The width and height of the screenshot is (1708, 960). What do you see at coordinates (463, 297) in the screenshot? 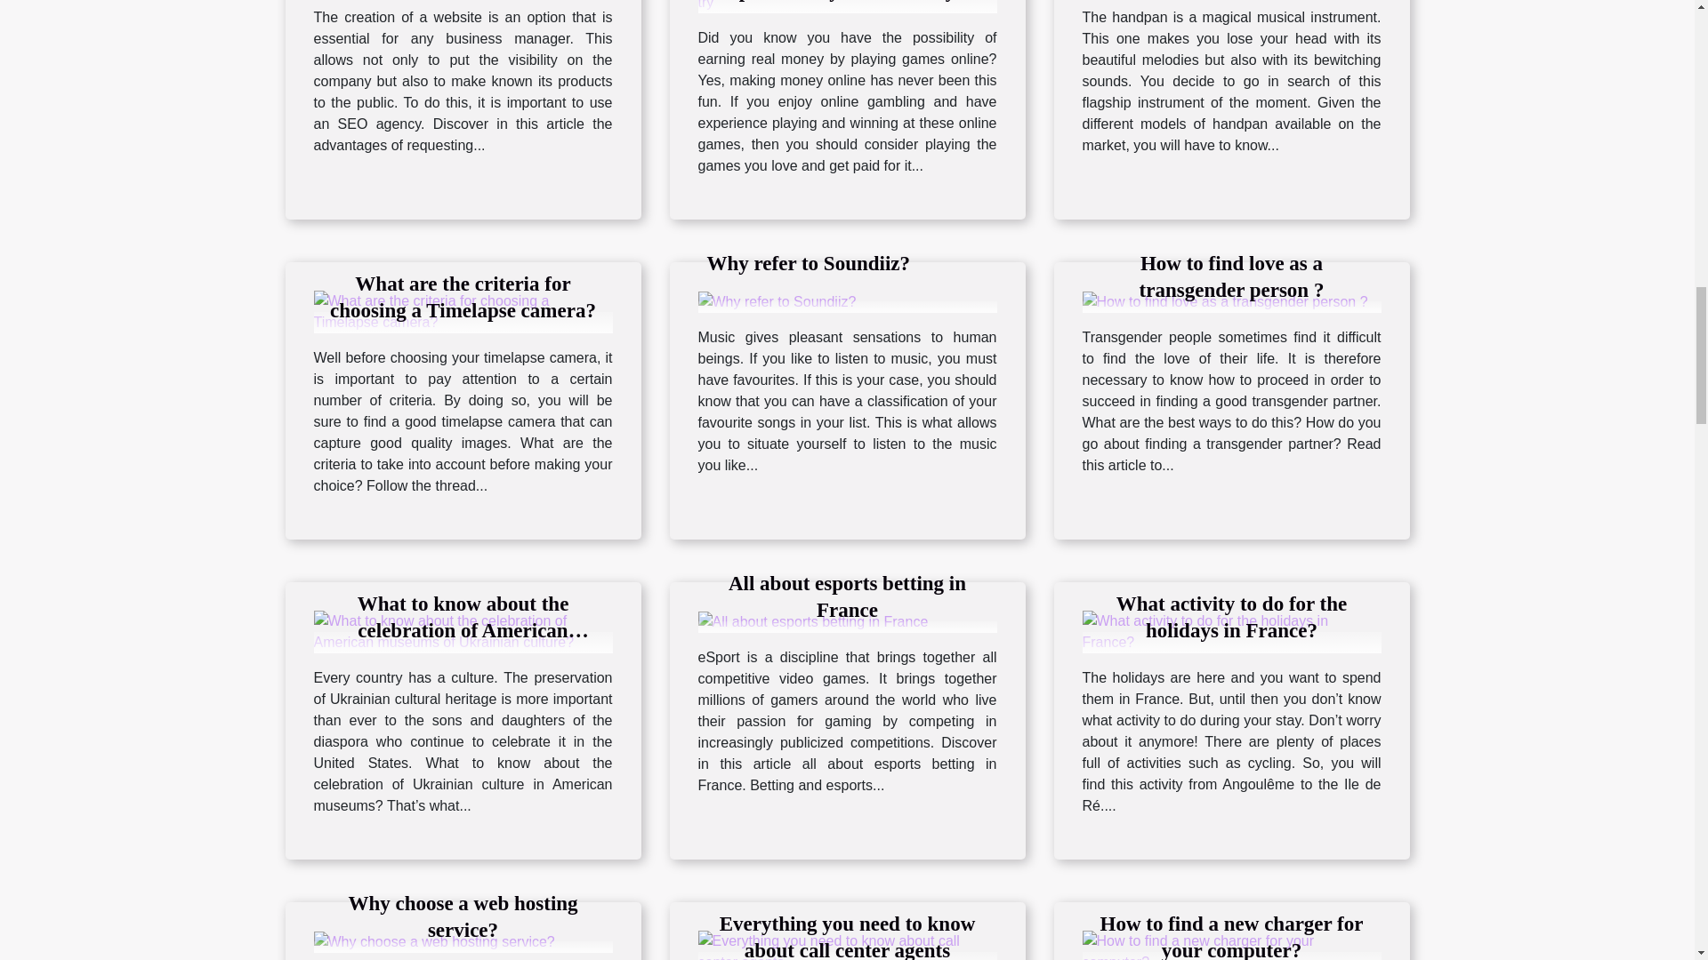
I see `What are the criteria for choosing a Timelapse camera?` at bounding box center [463, 297].